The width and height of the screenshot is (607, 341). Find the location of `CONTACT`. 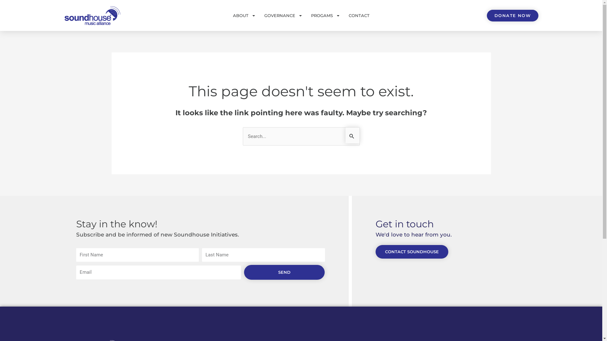

CONTACT is located at coordinates (359, 15).